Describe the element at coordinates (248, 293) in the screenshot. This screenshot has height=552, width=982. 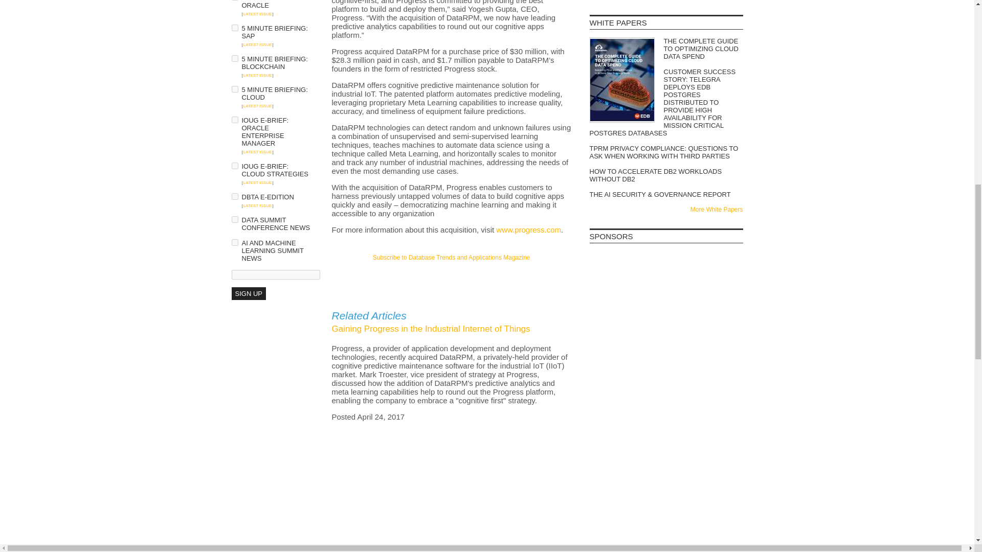
I see `Sign Up` at that location.